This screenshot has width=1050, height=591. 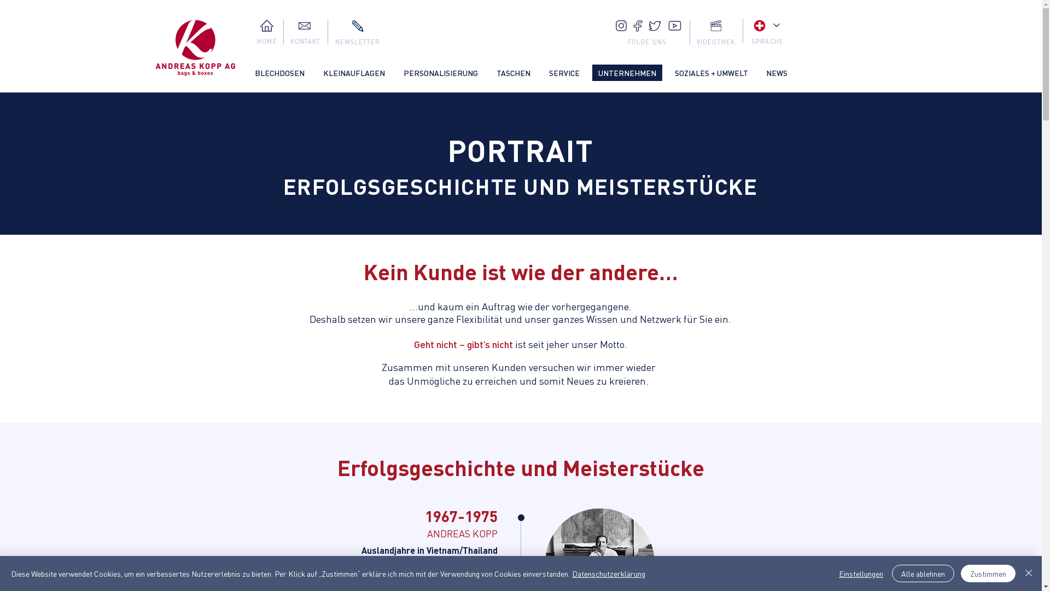 What do you see at coordinates (627, 73) in the screenshot?
I see `UNTERNEHMEN` at bounding box center [627, 73].